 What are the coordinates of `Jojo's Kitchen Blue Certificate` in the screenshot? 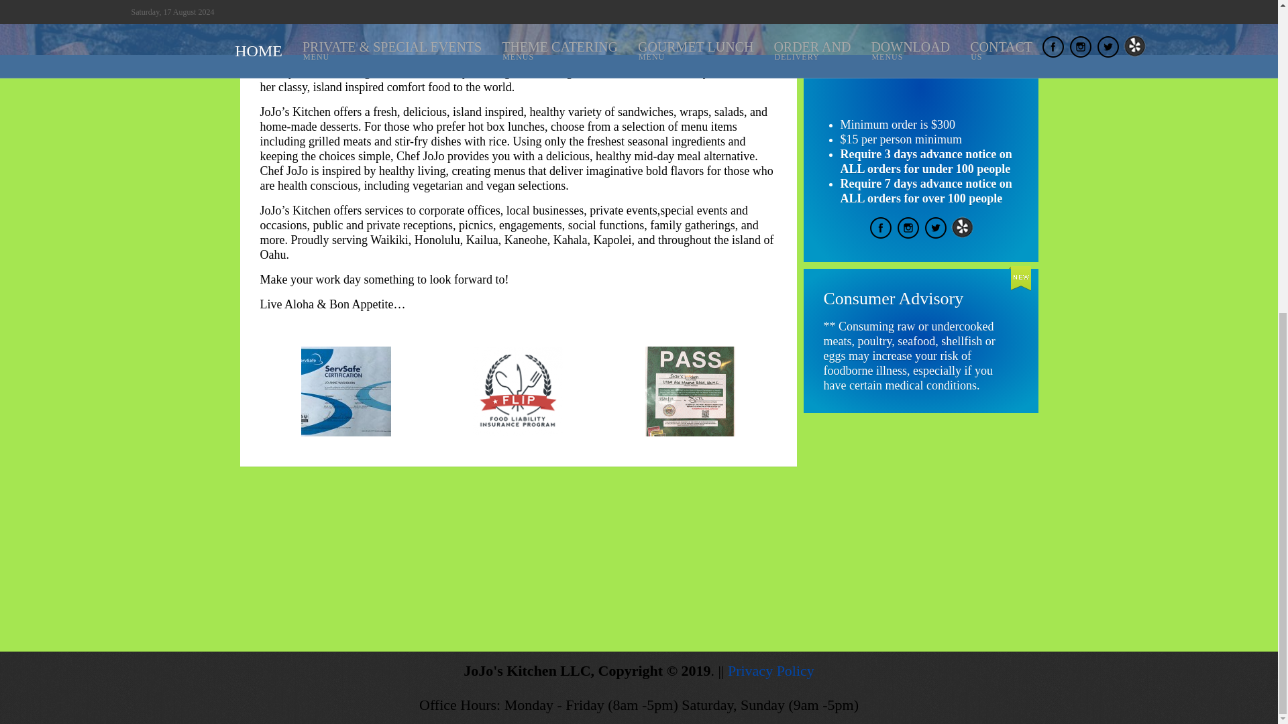 It's located at (305, 391).